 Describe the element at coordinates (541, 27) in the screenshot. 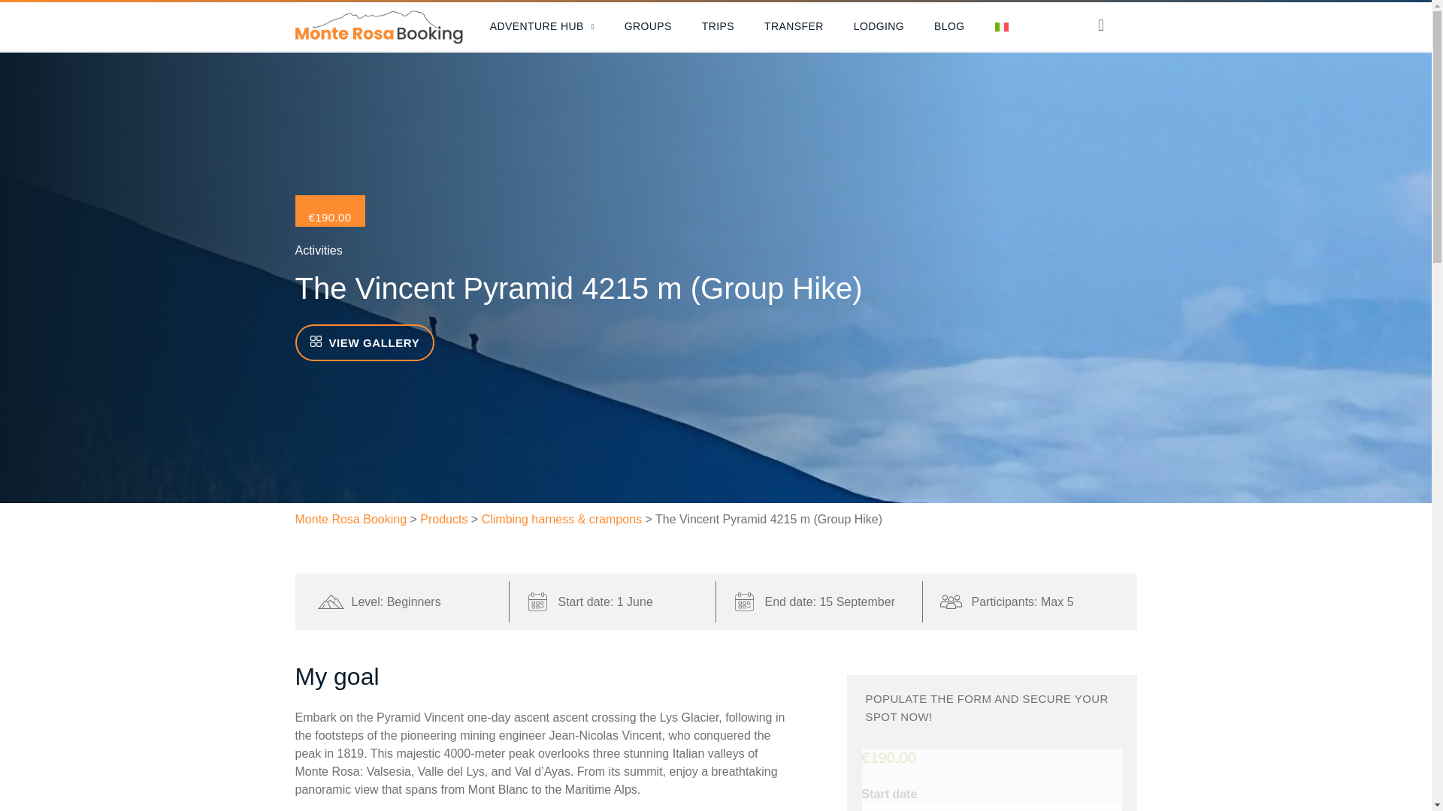

I see `ADVENTURE HUB` at that location.